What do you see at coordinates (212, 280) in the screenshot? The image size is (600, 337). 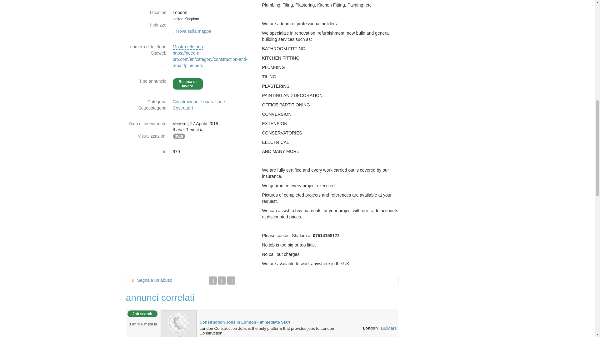 I see `Facebook` at bounding box center [212, 280].